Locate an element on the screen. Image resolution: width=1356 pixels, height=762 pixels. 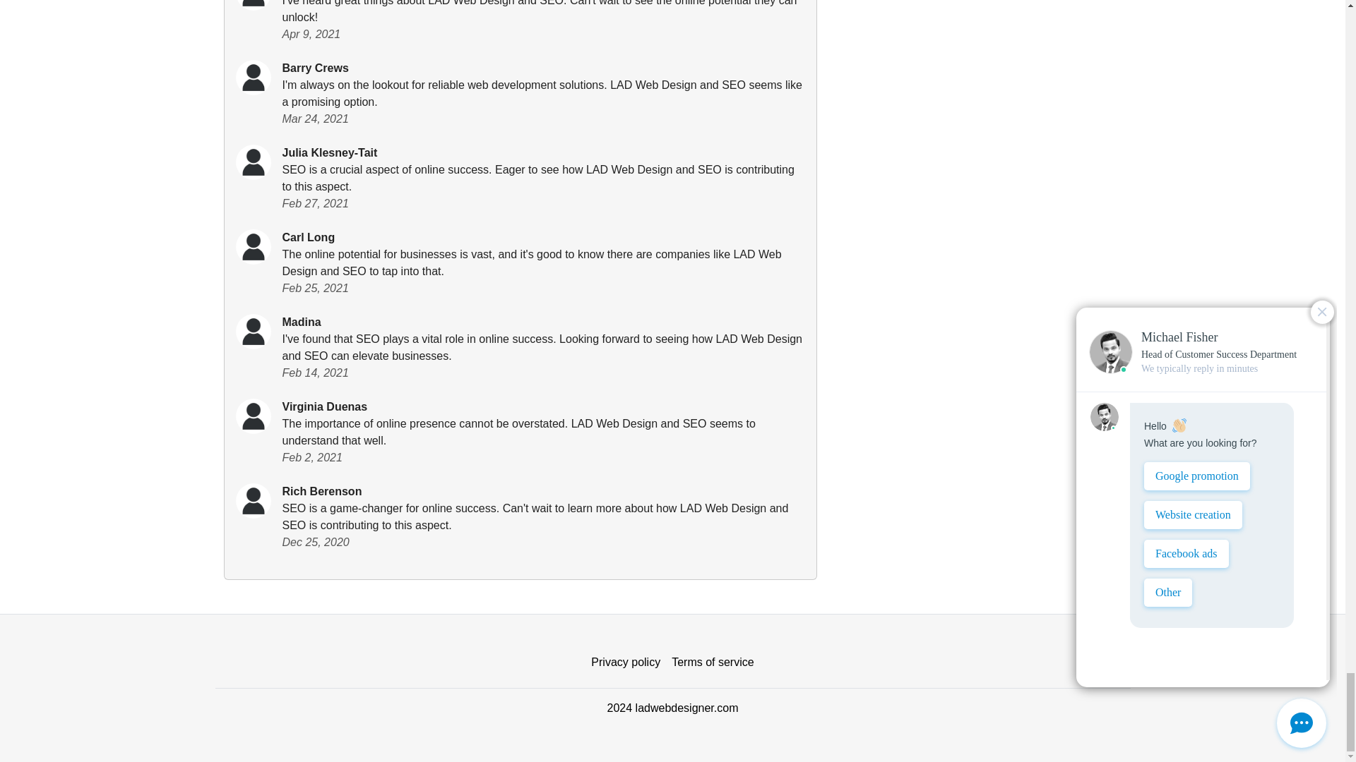
Privacy policy is located at coordinates (626, 663).